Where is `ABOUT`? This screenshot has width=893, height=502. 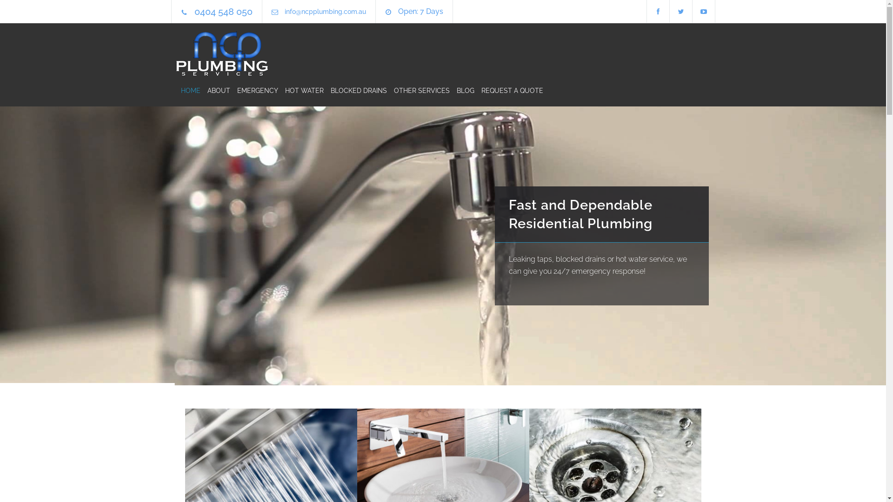
ABOUT is located at coordinates (215, 91).